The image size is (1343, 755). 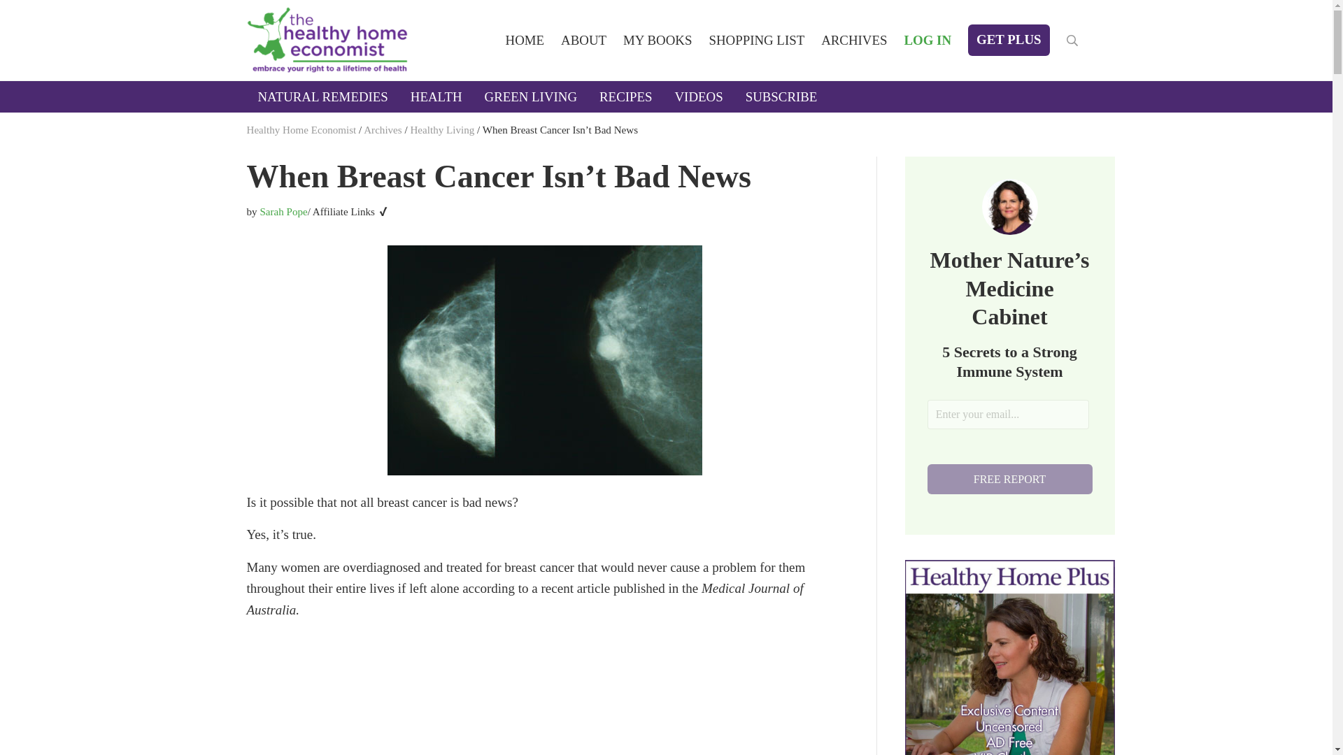 What do you see at coordinates (545, 361) in the screenshot?
I see `breastcancer` at bounding box center [545, 361].